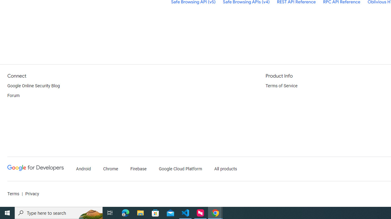  Describe the element at coordinates (139, 169) in the screenshot. I see `Firebase` at that location.